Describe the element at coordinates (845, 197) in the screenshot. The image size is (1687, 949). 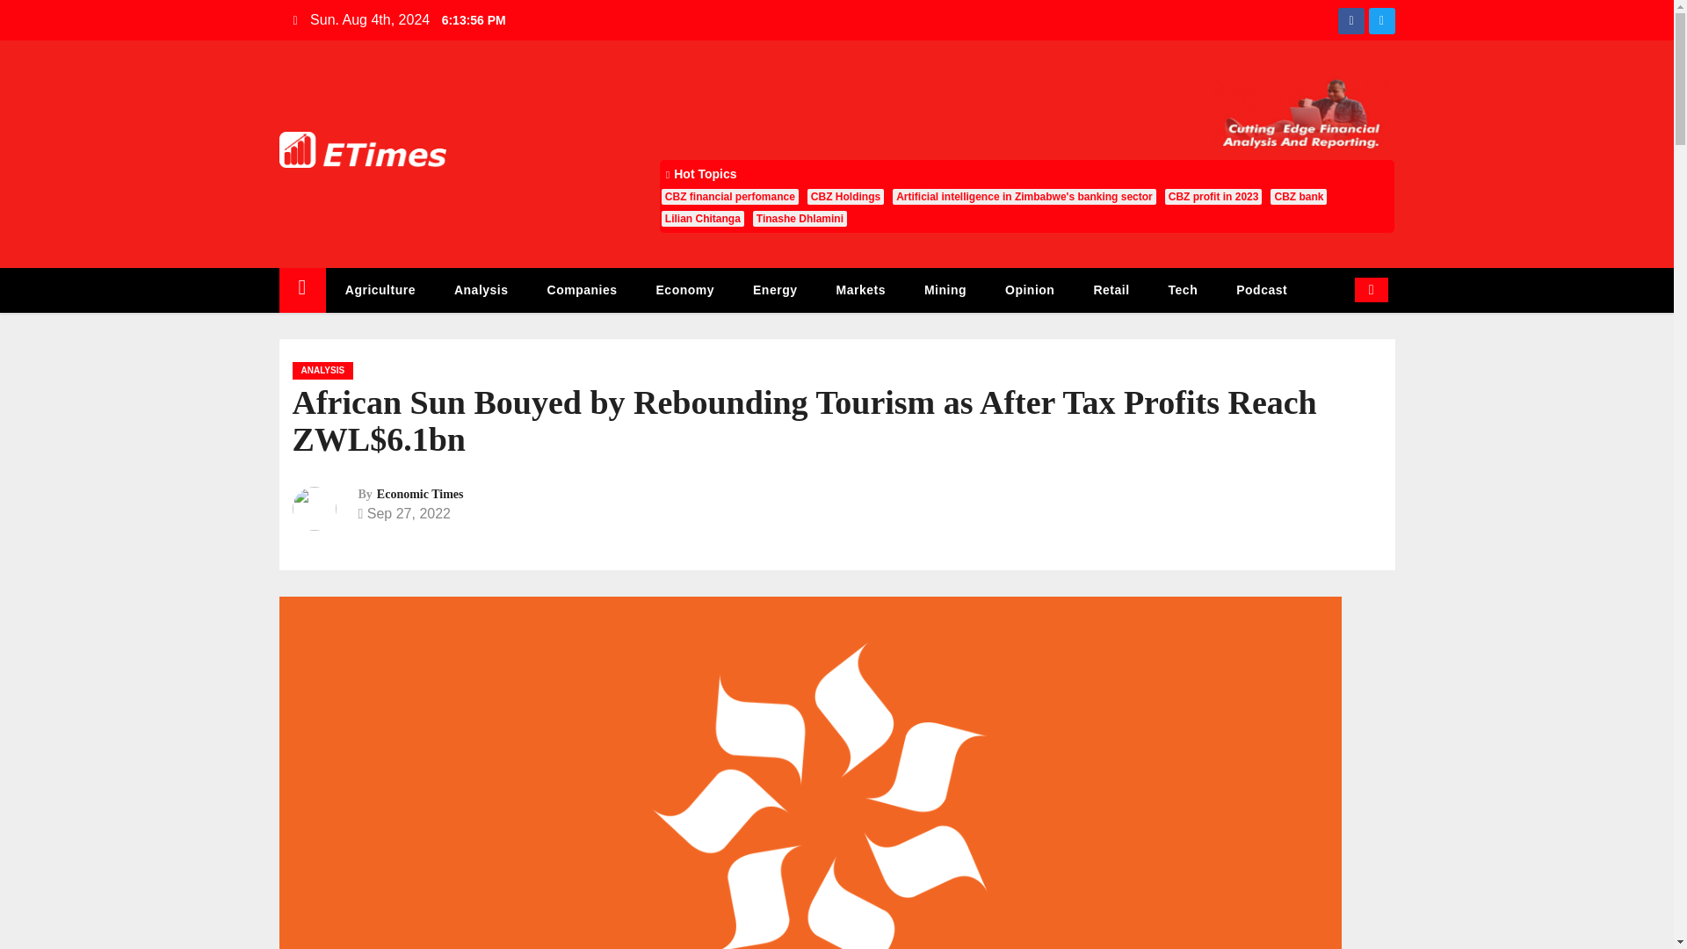
I see `CBZ Holdings` at that location.